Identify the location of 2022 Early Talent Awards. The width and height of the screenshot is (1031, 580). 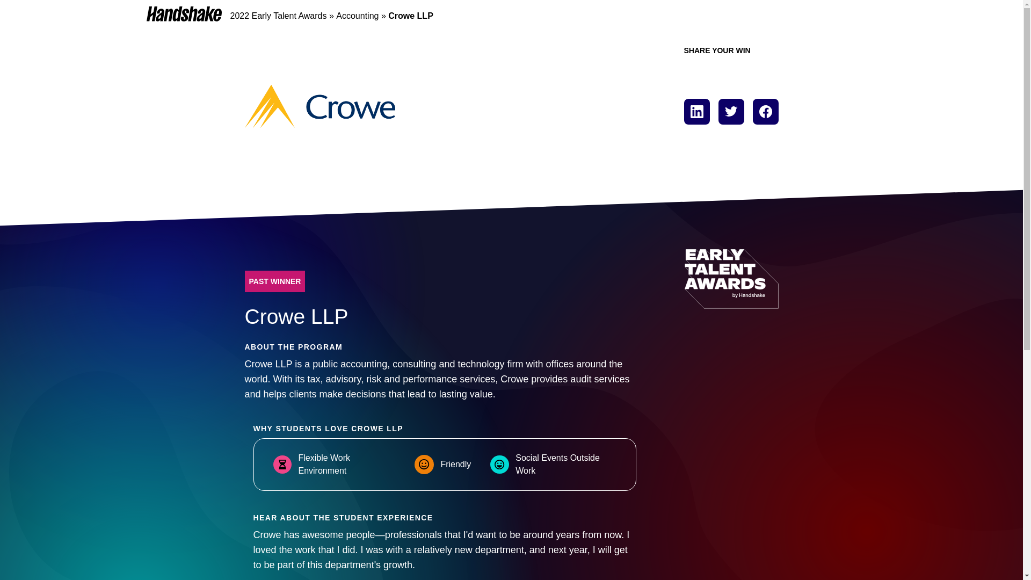
(278, 15).